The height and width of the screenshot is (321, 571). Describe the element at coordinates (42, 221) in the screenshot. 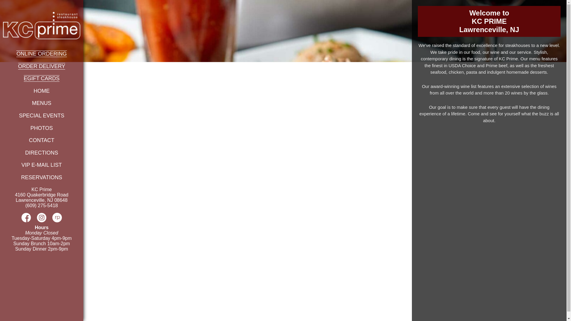

I see `Visit Our Instagram Page` at that location.